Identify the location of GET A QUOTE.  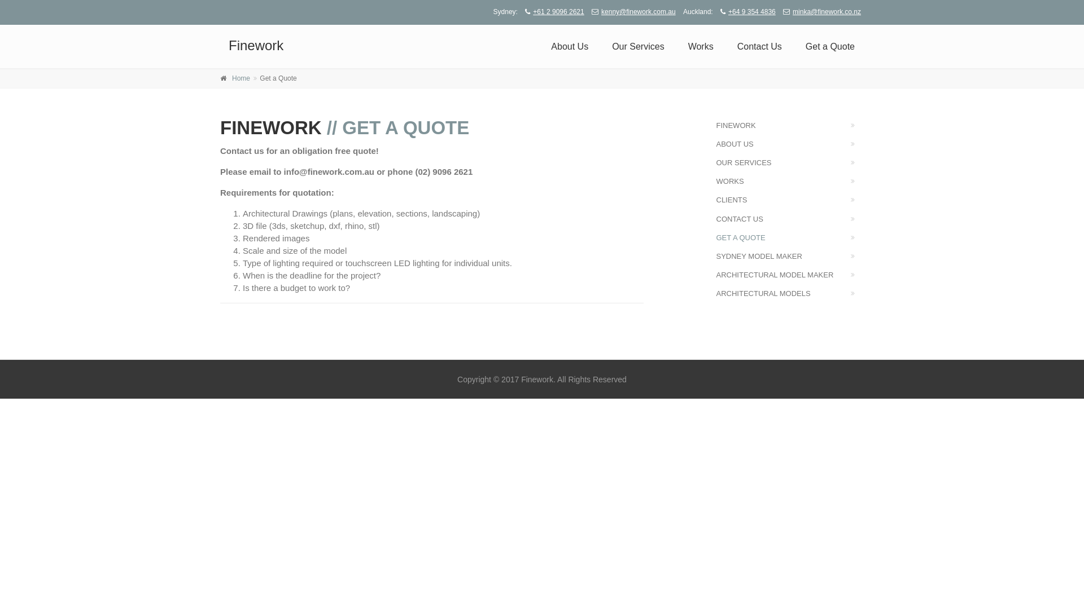
(790, 238).